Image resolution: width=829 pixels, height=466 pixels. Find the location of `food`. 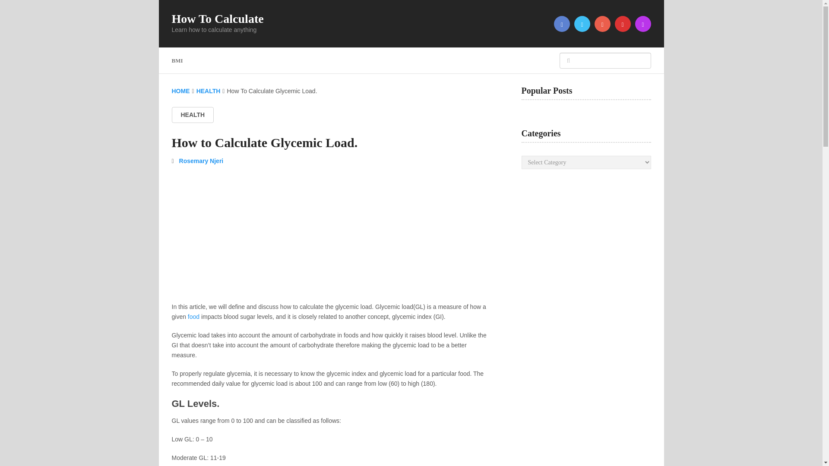

food is located at coordinates (193, 316).